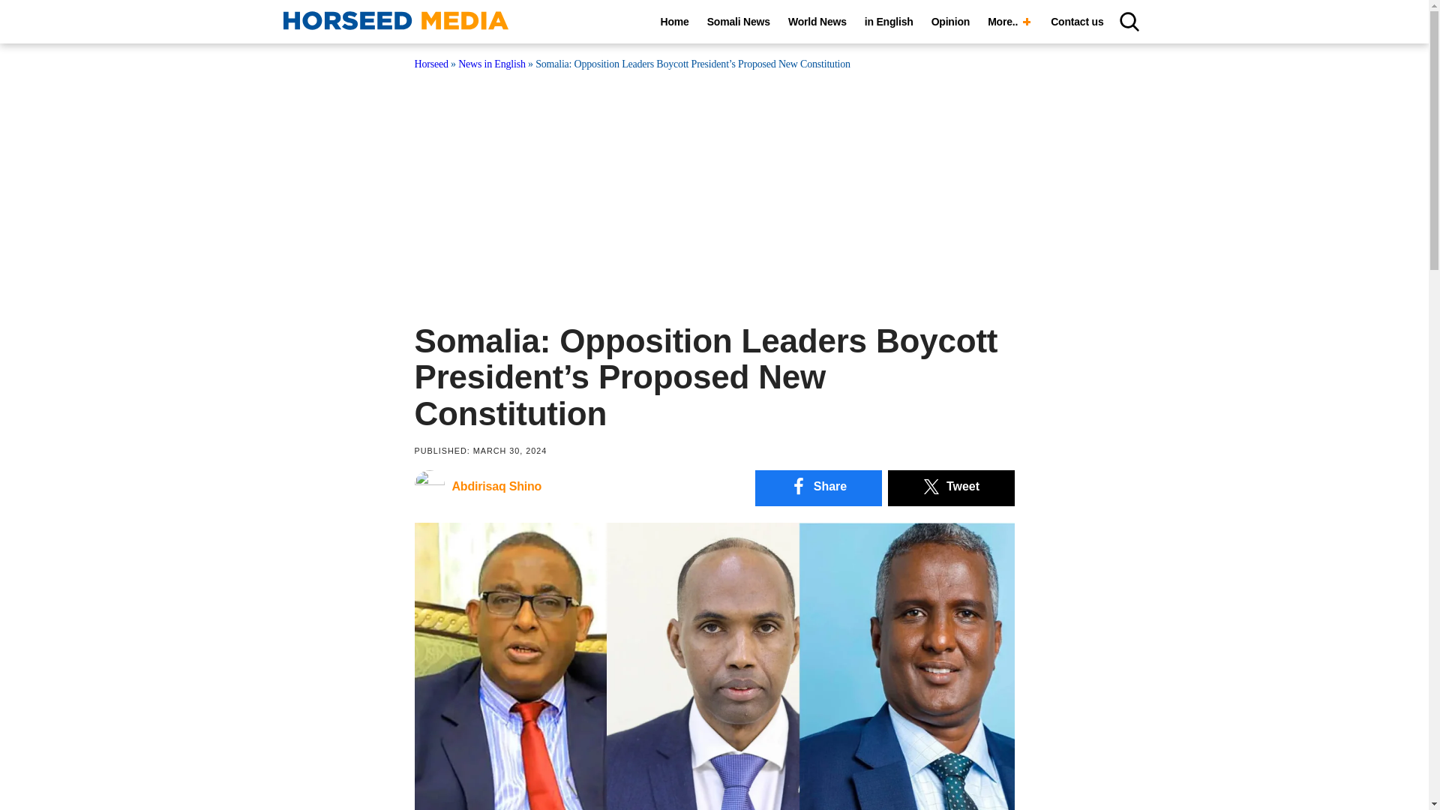  Describe the element at coordinates (675, 22) in the screenshot. I see `Home` at that location.